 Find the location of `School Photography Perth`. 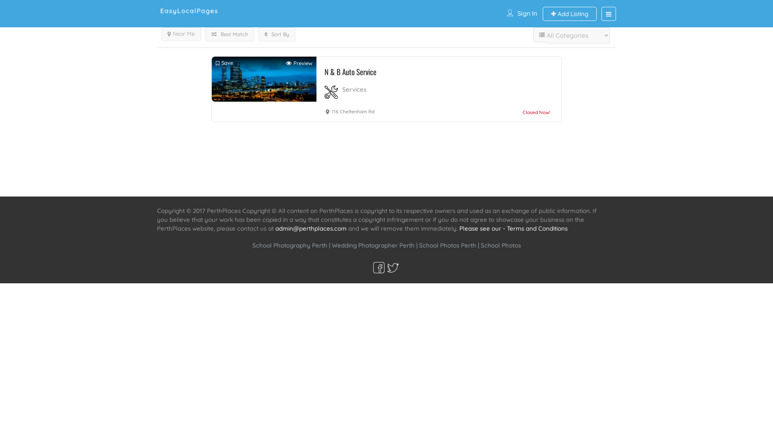

School Photography Perth is located at coordinates (289, 245).